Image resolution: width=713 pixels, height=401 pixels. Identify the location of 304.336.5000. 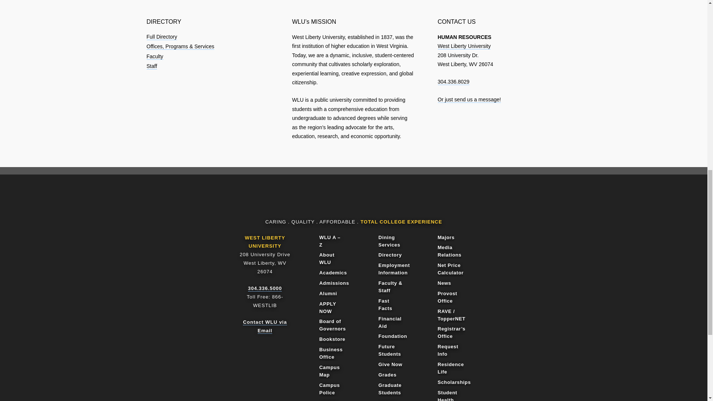
(265, 288).